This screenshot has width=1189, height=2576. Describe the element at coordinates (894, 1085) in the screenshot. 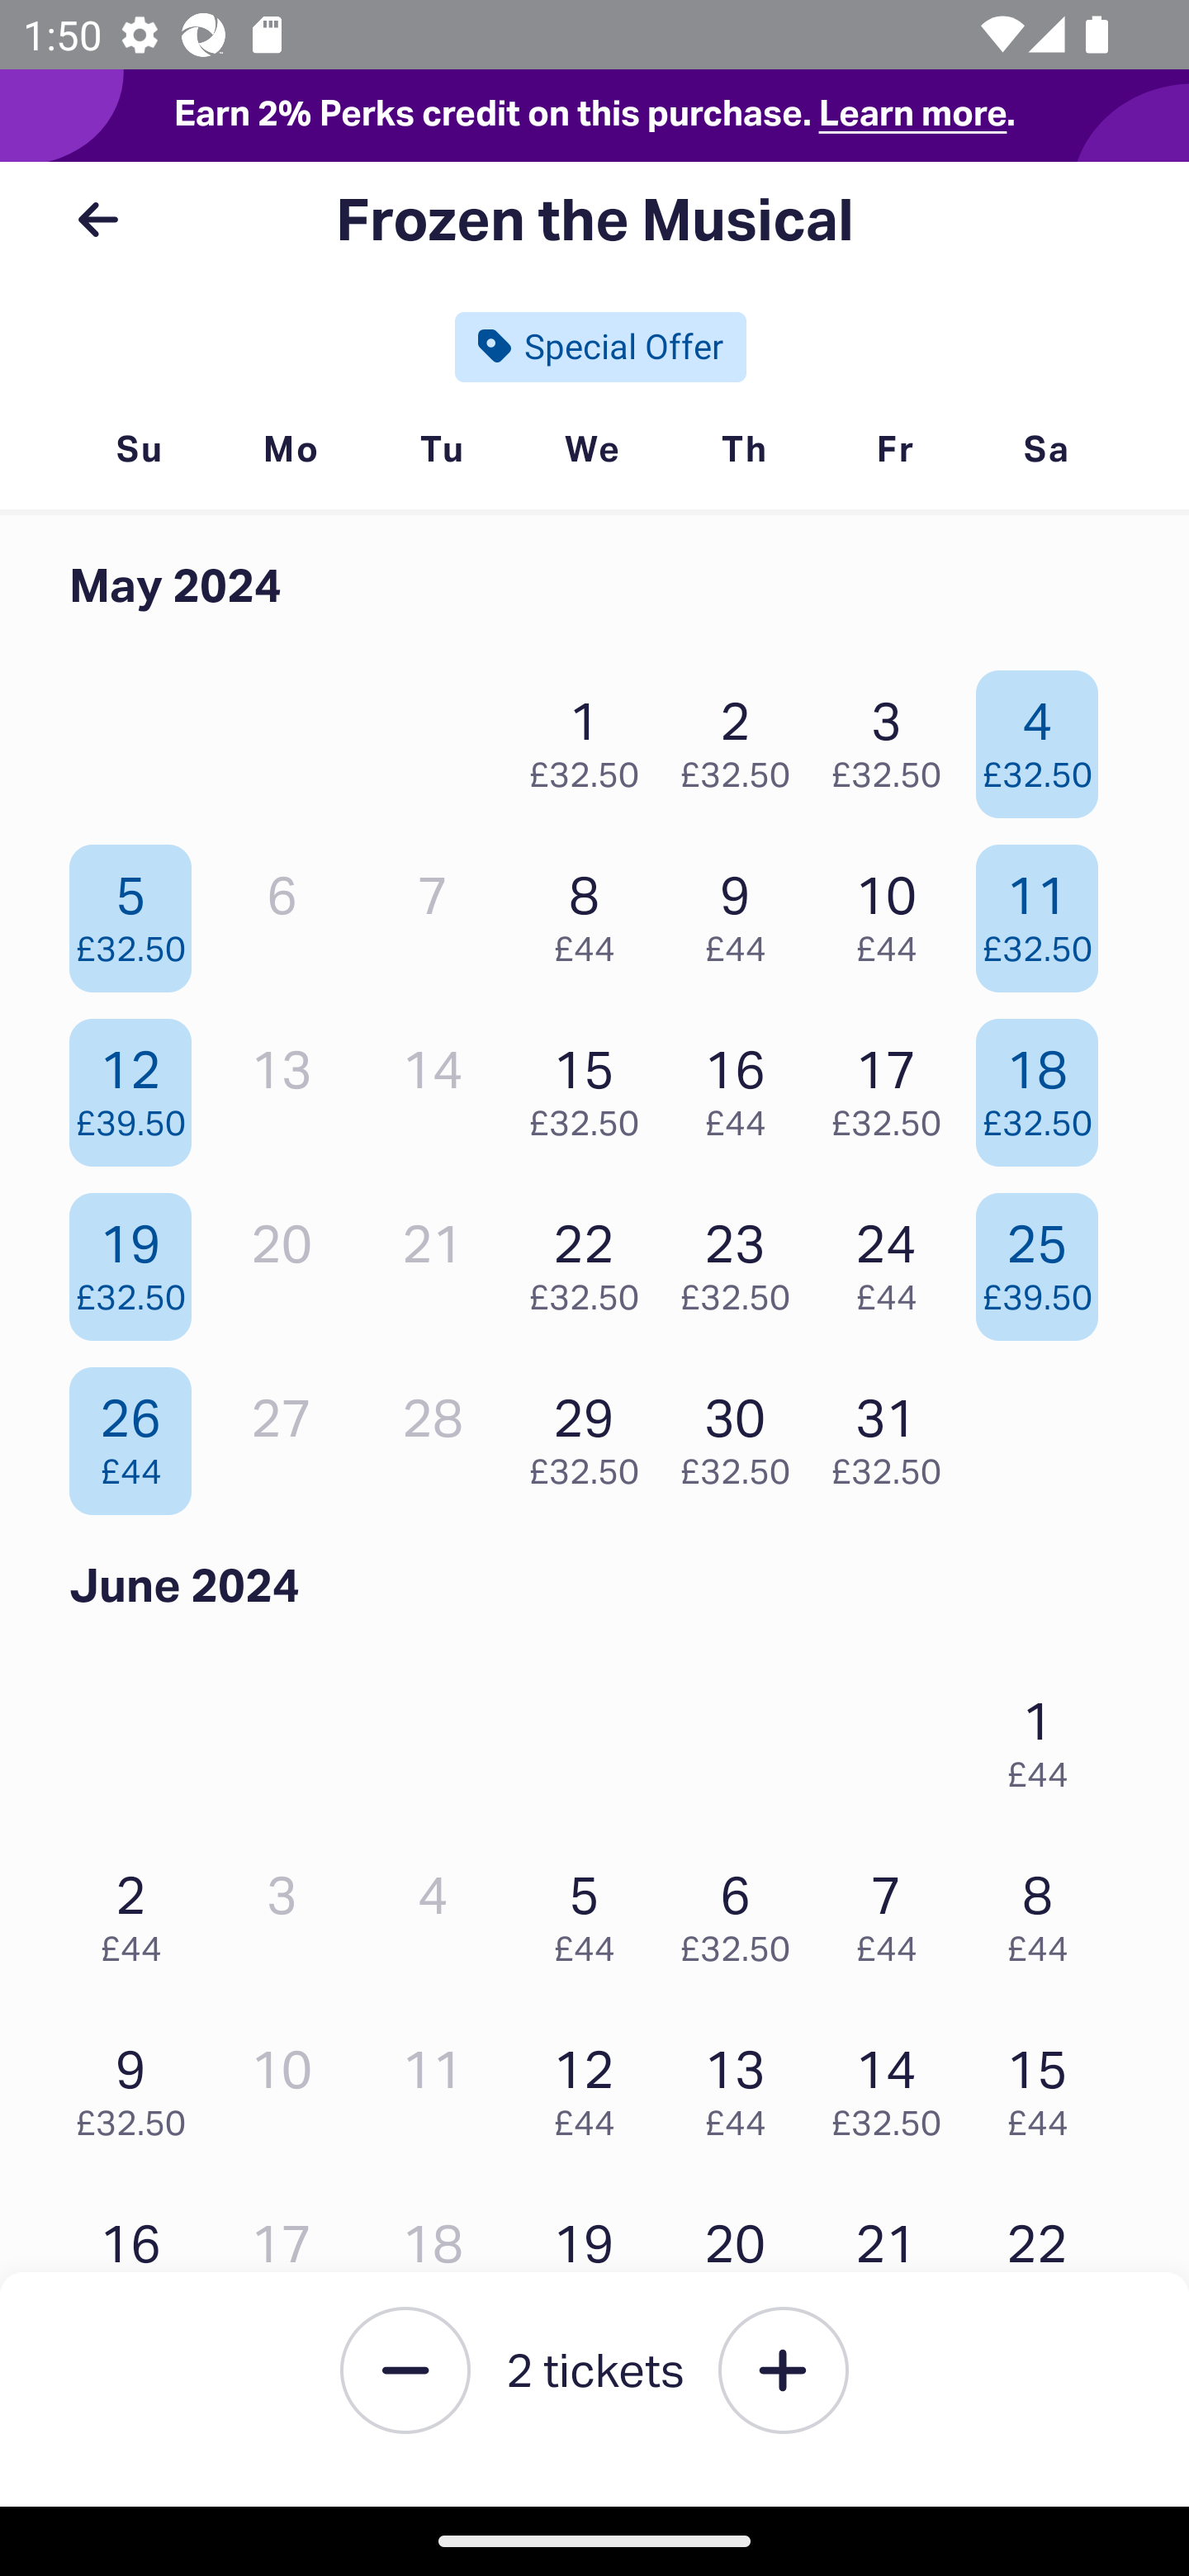

I see `17 £32.50` at that location.